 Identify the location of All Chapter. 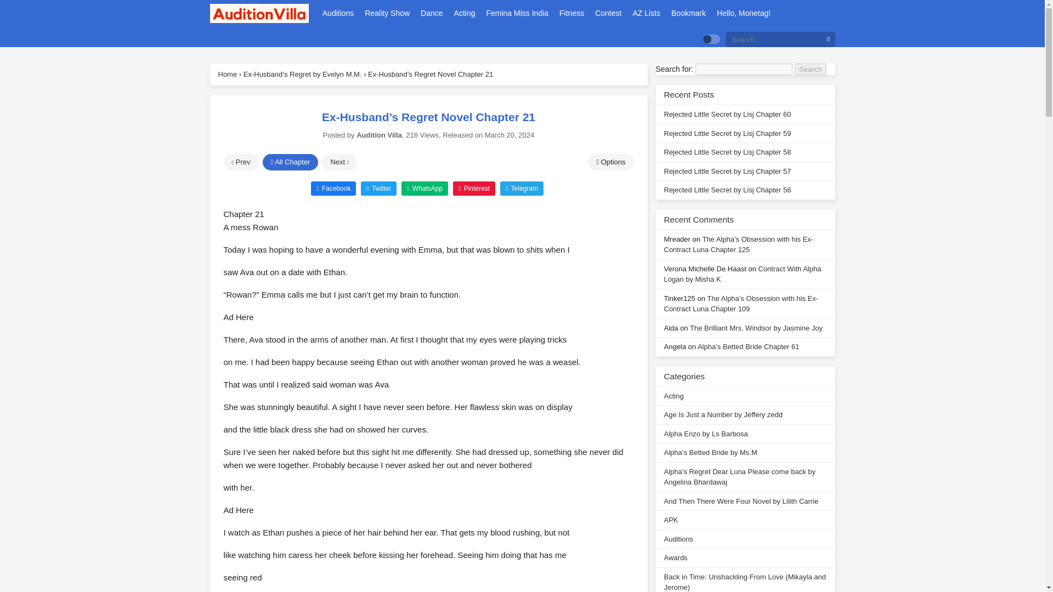
(290, 162).